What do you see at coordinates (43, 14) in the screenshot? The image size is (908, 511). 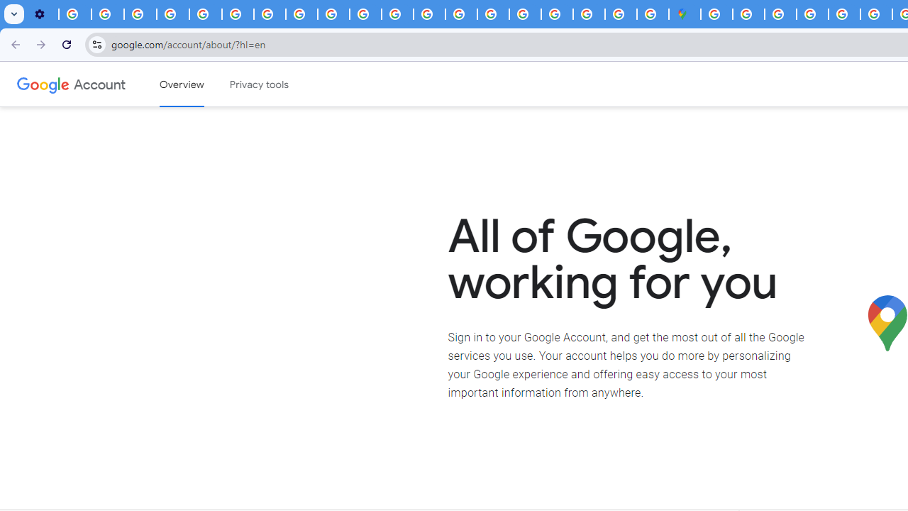 I see `Settings - Customize profile` at bounding box center [43, 14].